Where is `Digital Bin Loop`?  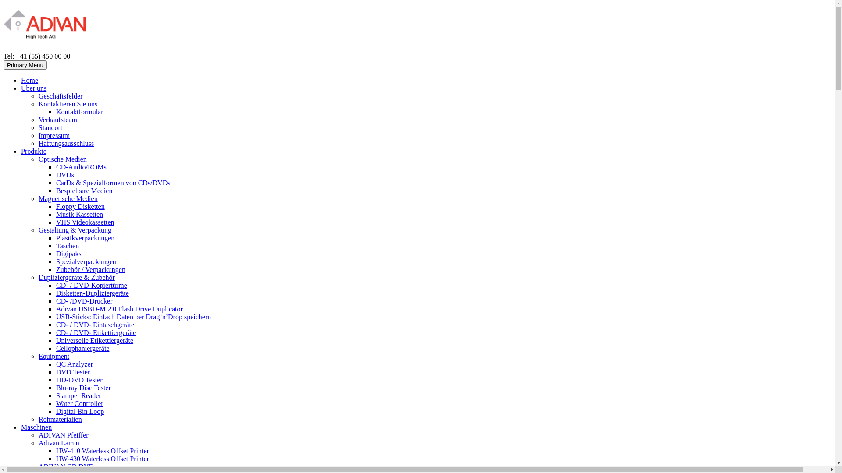
Digital Bin Loop is located at coordinates (80, 412).